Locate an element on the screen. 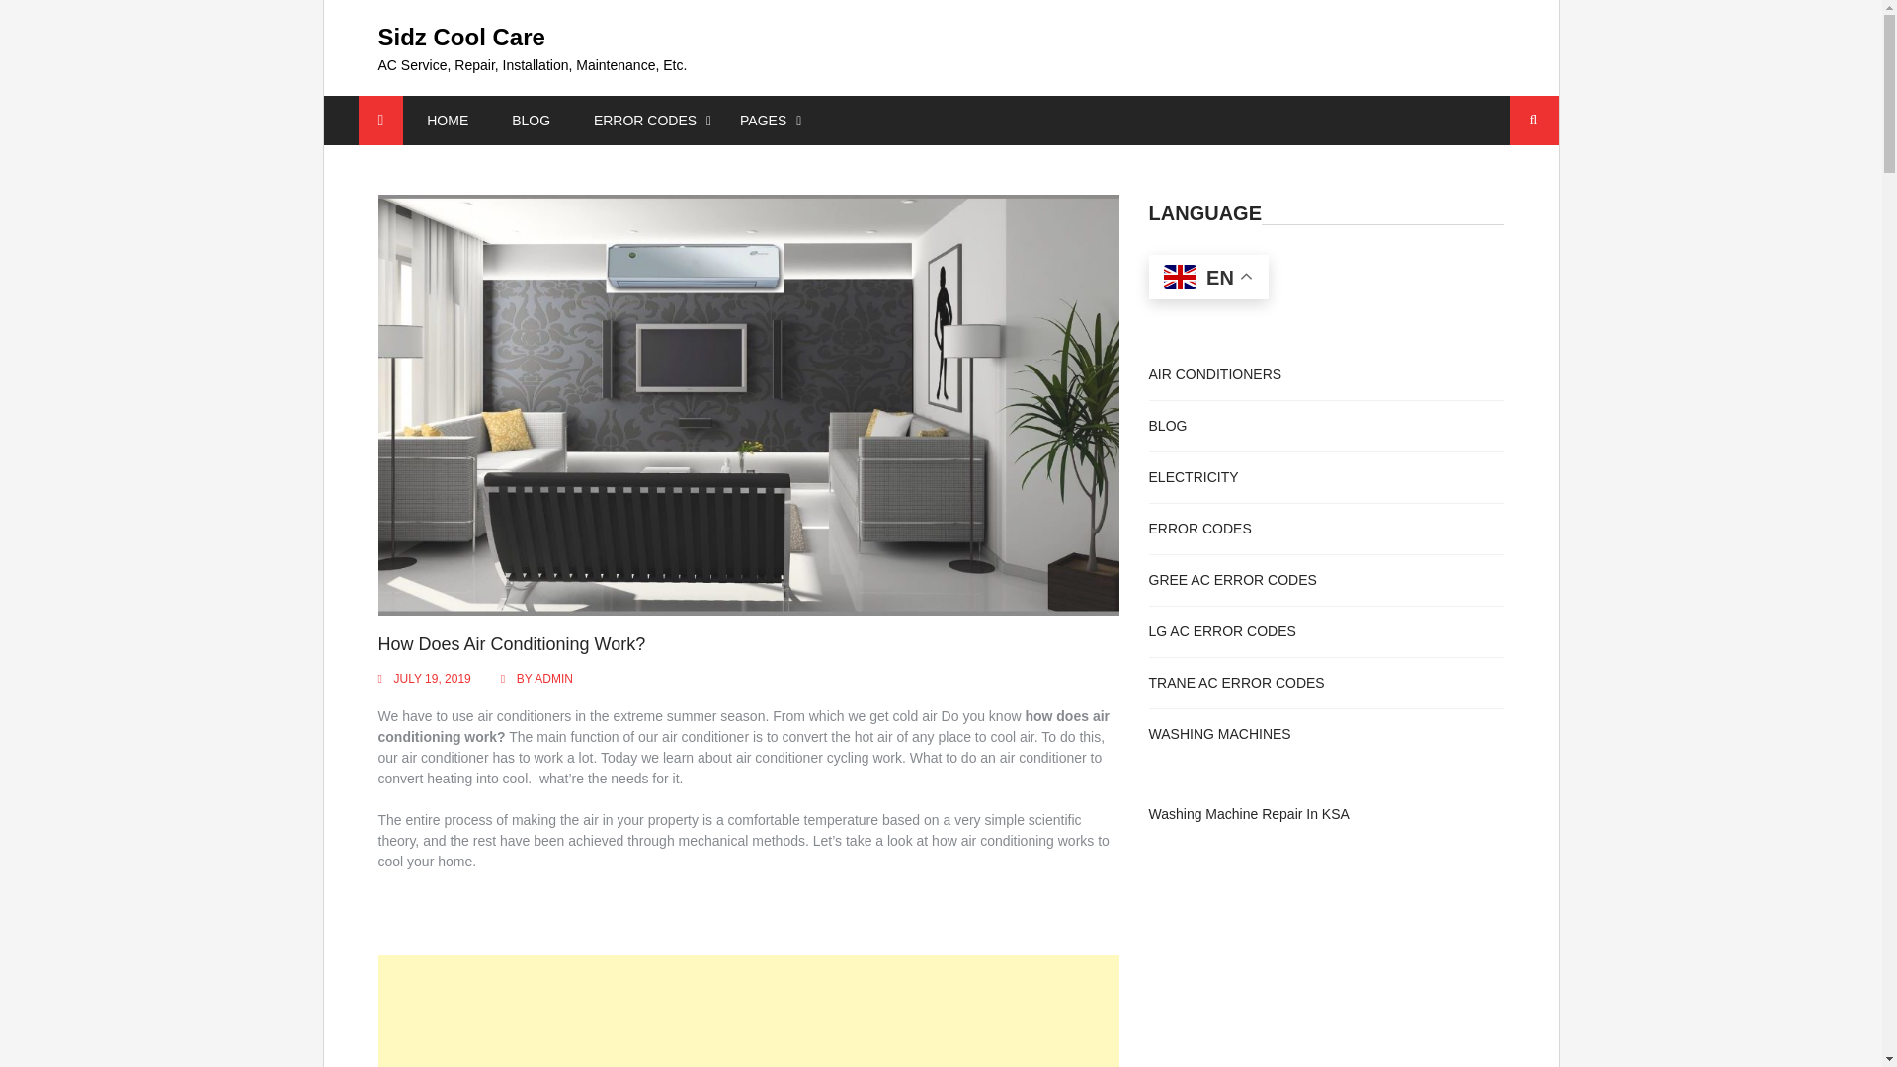 This screenshot has width=1897, height=1067. ADMIN is located at coordinates (553, 679).